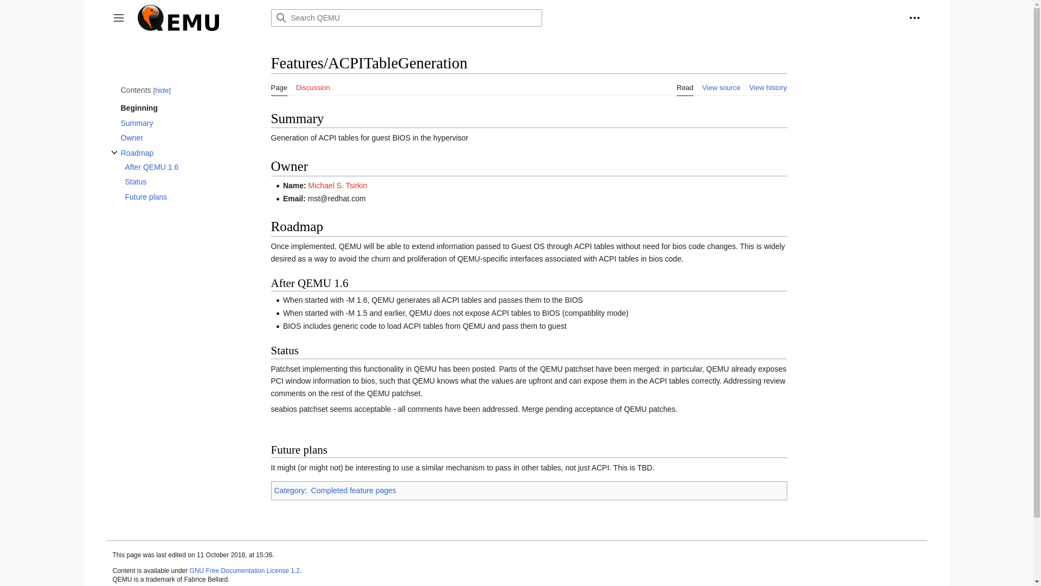 The height and width of the screenshot is (586, 1041). I want to click on View history, so click(768, 85).